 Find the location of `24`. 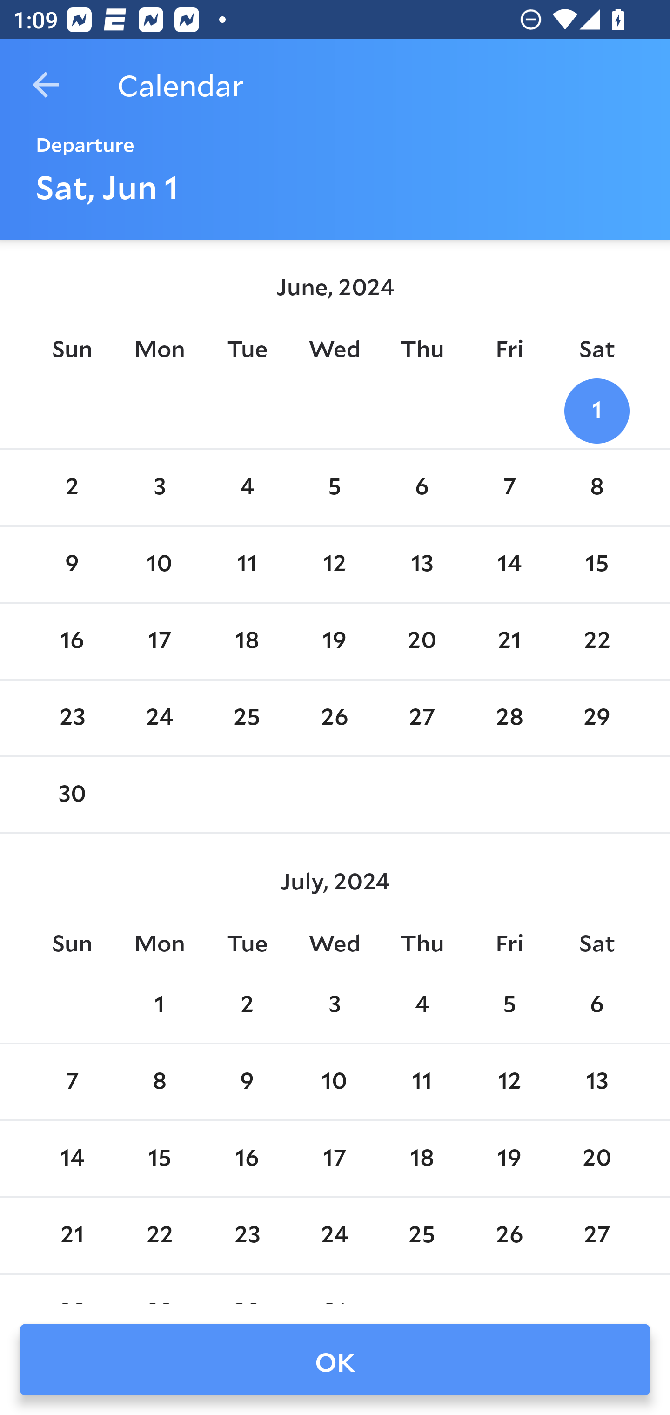

24 is located at coordinates (335, 1235).